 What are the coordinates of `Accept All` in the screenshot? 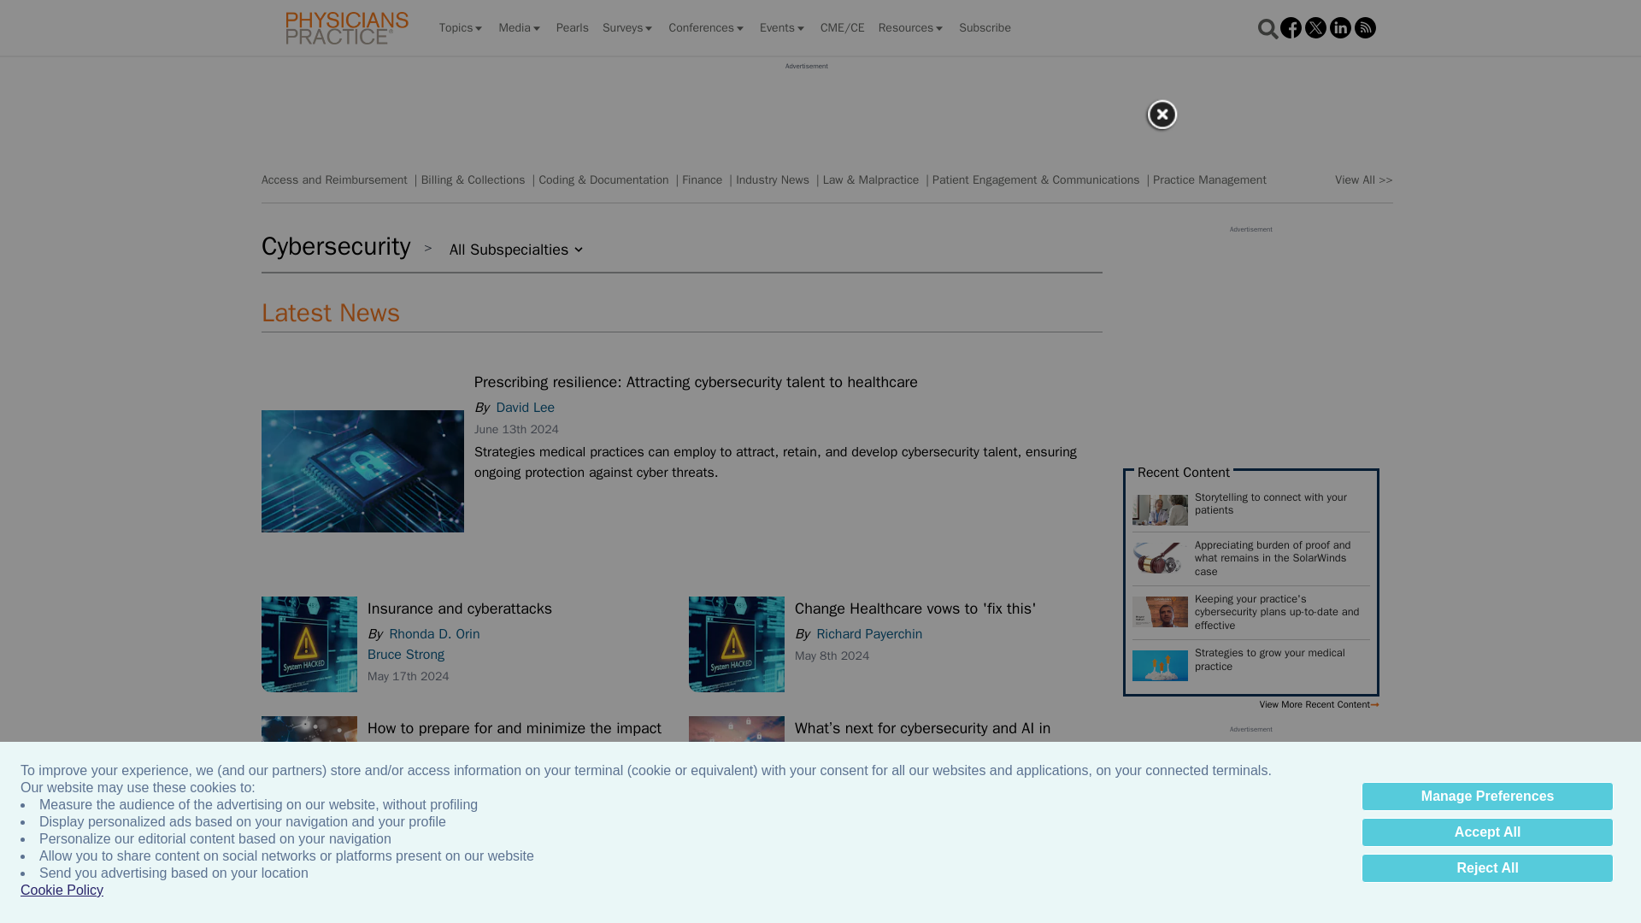 It's located at (1487, 832).